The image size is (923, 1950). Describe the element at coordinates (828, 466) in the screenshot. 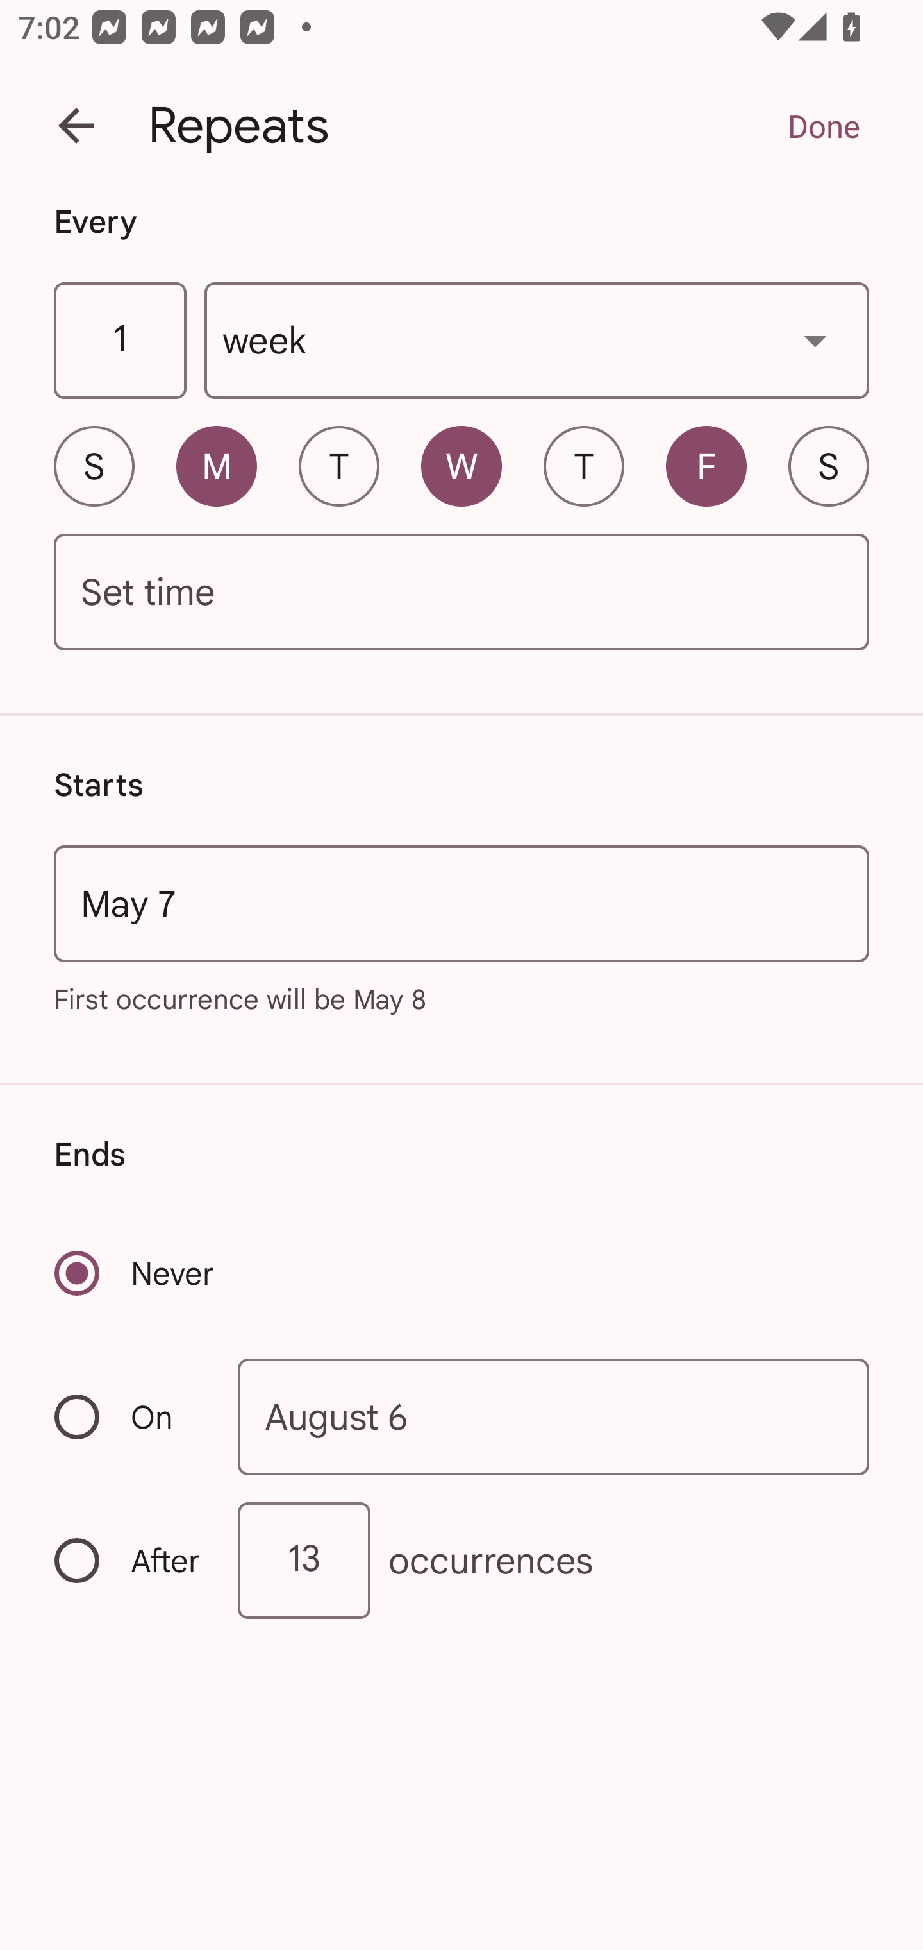

I see `S Saturday` at that location.